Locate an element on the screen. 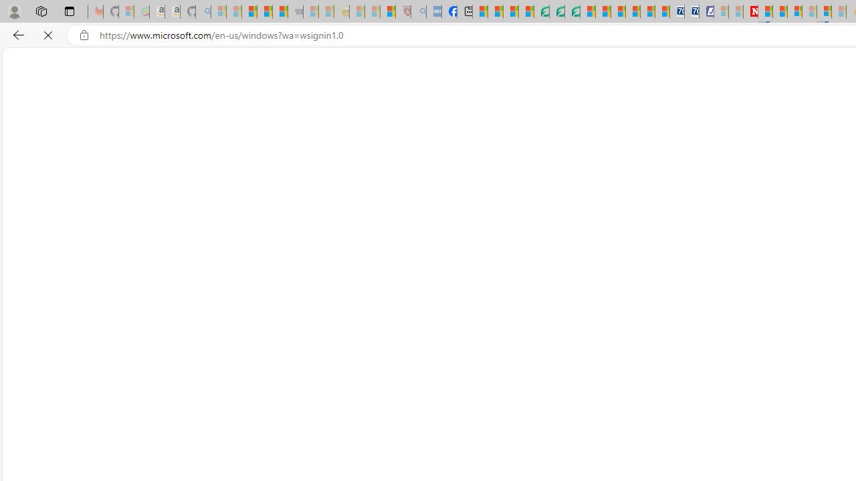  Microsoft Word - consumer-privacy address update 2.2021 is located at coordinates (572, 12).